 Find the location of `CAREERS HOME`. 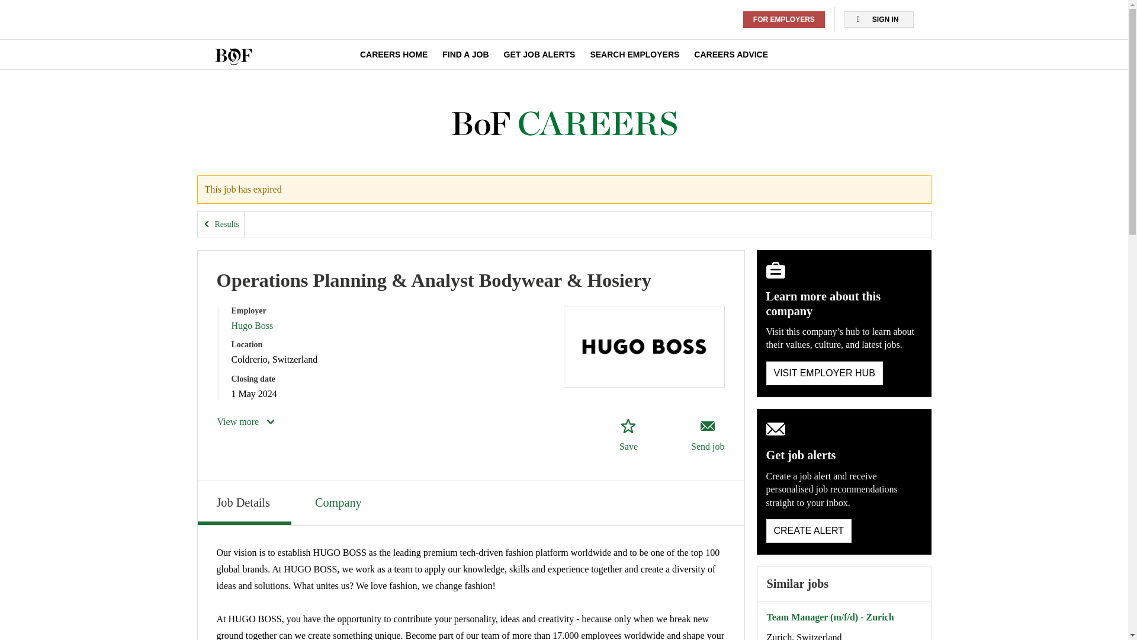

CAREERS HOME is located at coordinates (784, 20).